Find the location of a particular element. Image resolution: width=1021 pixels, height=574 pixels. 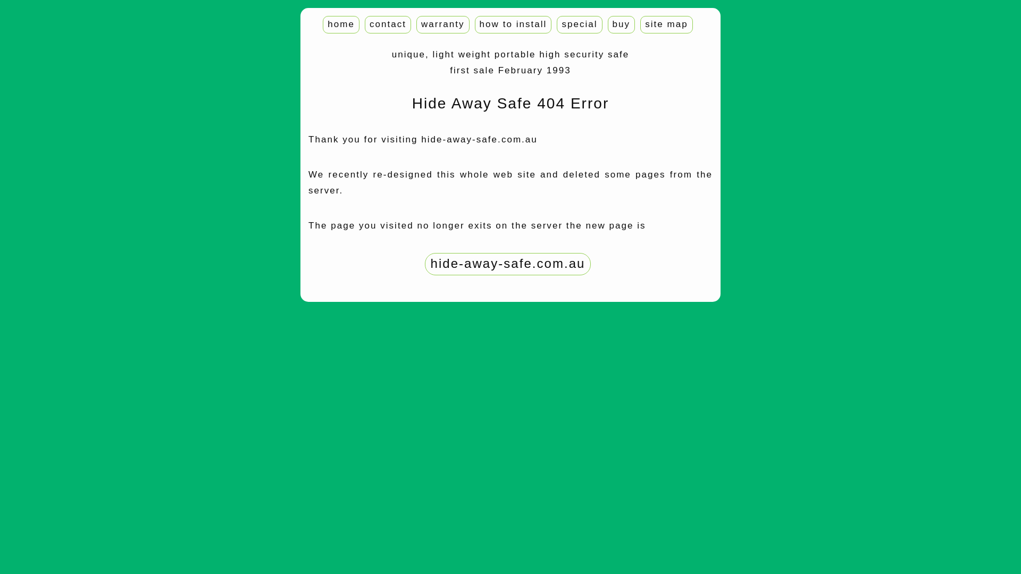

contact is located at coordinates (388, 24).